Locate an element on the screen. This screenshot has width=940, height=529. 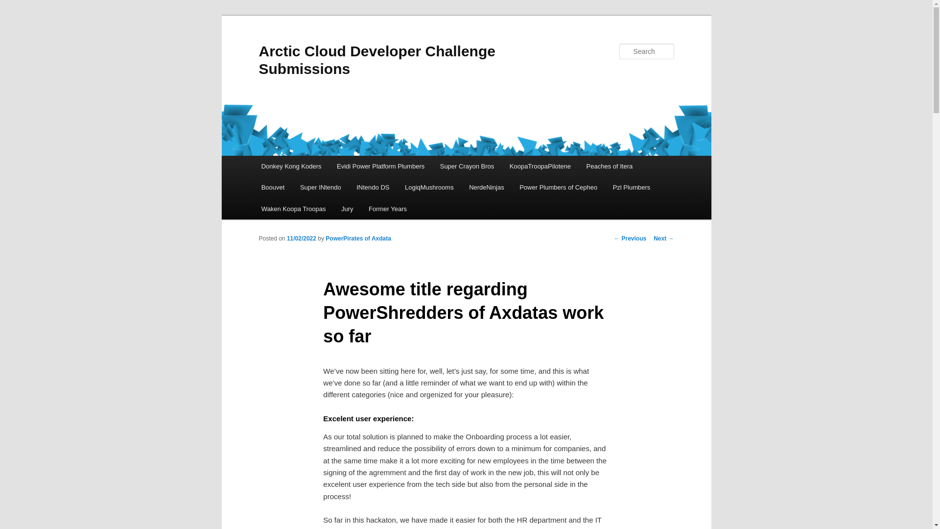
Super Crayon Bros is located at coordinates (467, 166).